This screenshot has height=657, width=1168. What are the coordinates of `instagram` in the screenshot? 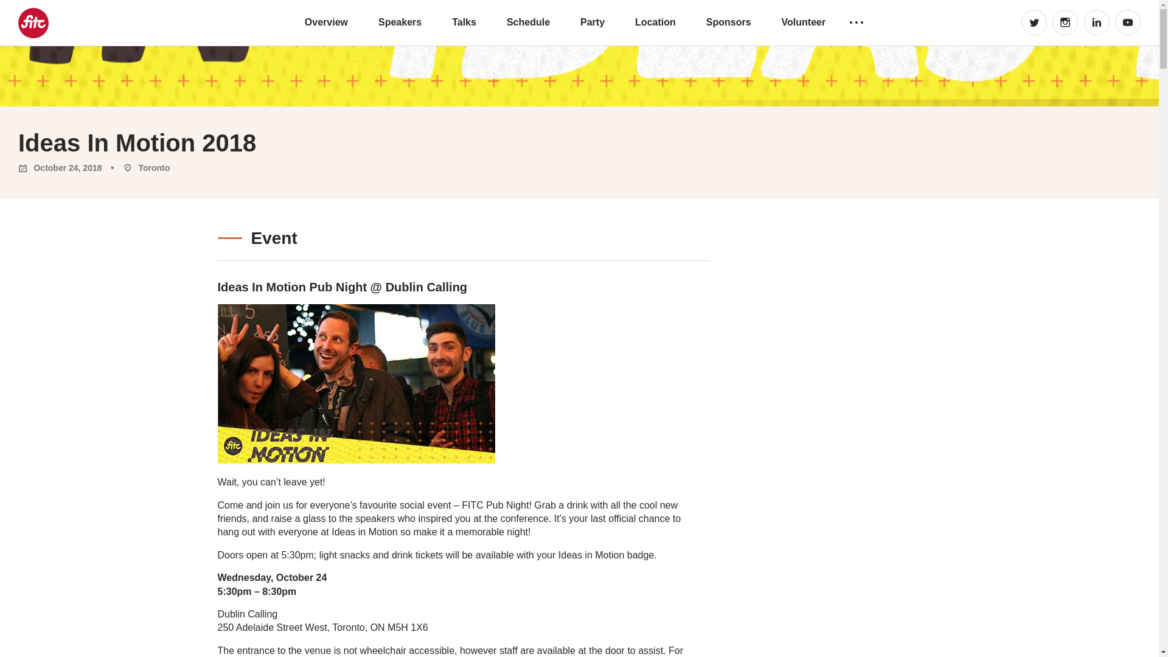 It's located at (1065, 23).